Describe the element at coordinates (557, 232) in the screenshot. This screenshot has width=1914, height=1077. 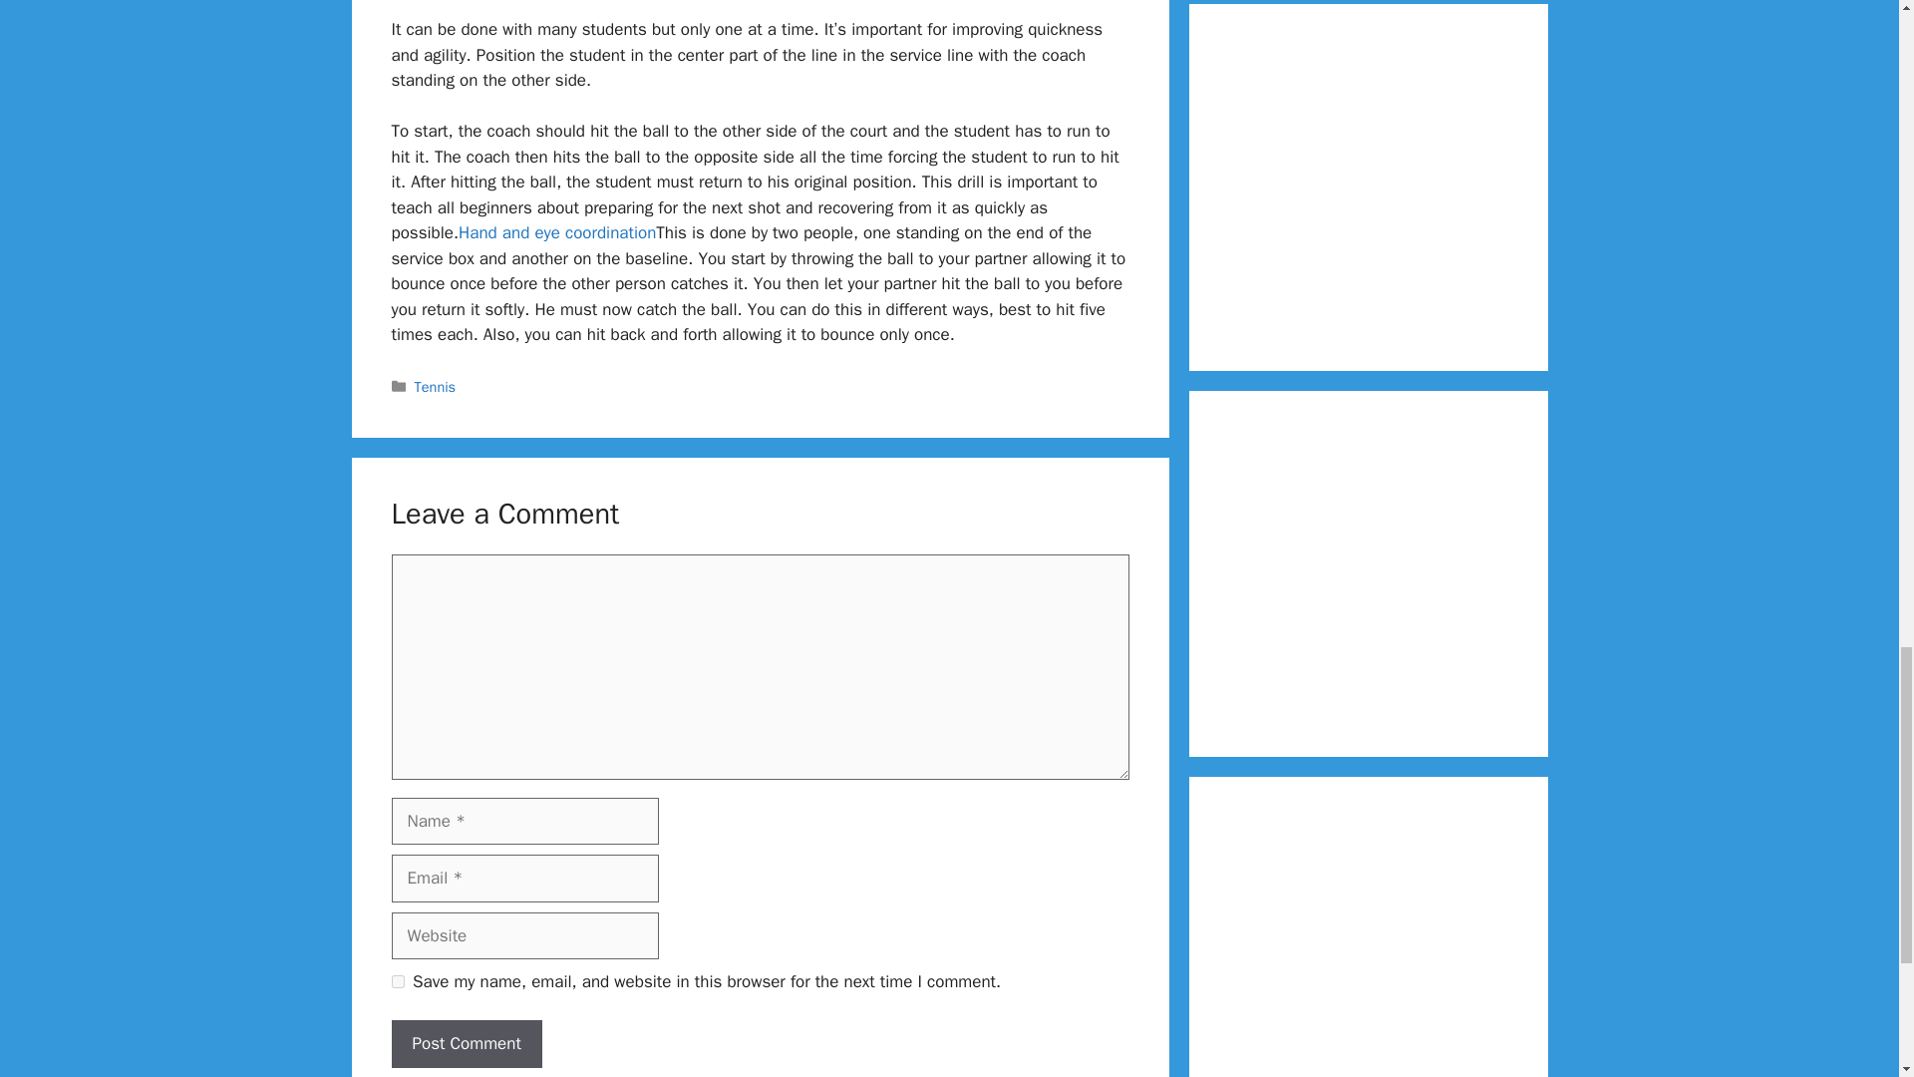
I see `Hand and eye coordination` at that location.